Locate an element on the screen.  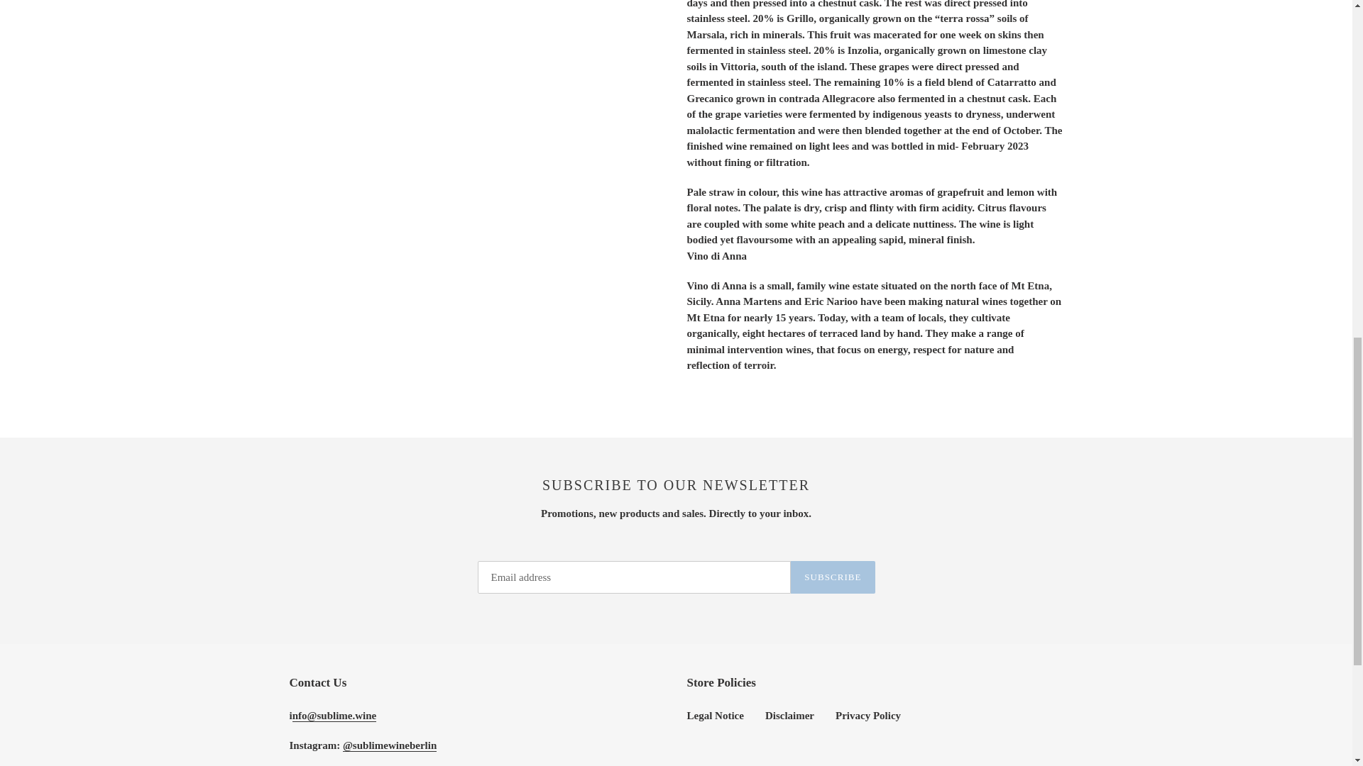
Privacy Policy is located at coordinates (867, 716).